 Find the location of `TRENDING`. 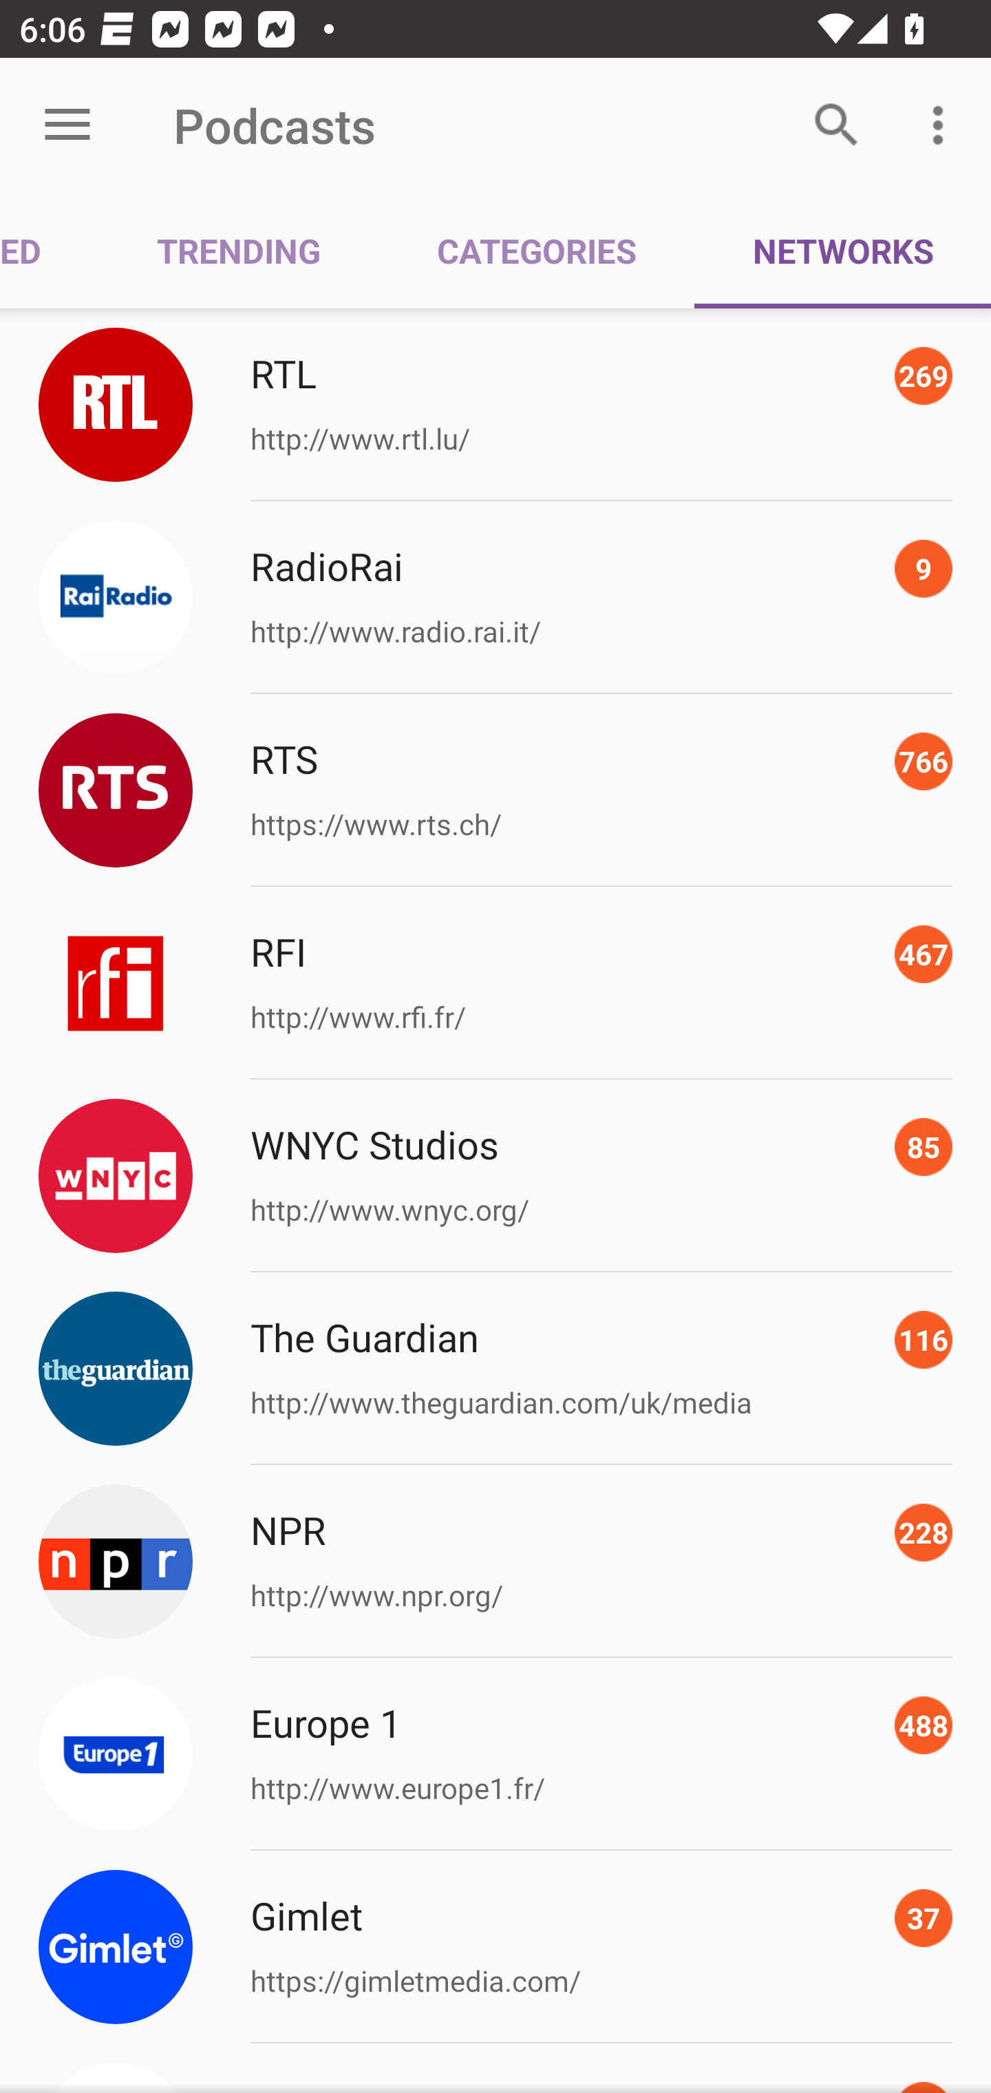

TRENDING is located at coordinates (239, 249).